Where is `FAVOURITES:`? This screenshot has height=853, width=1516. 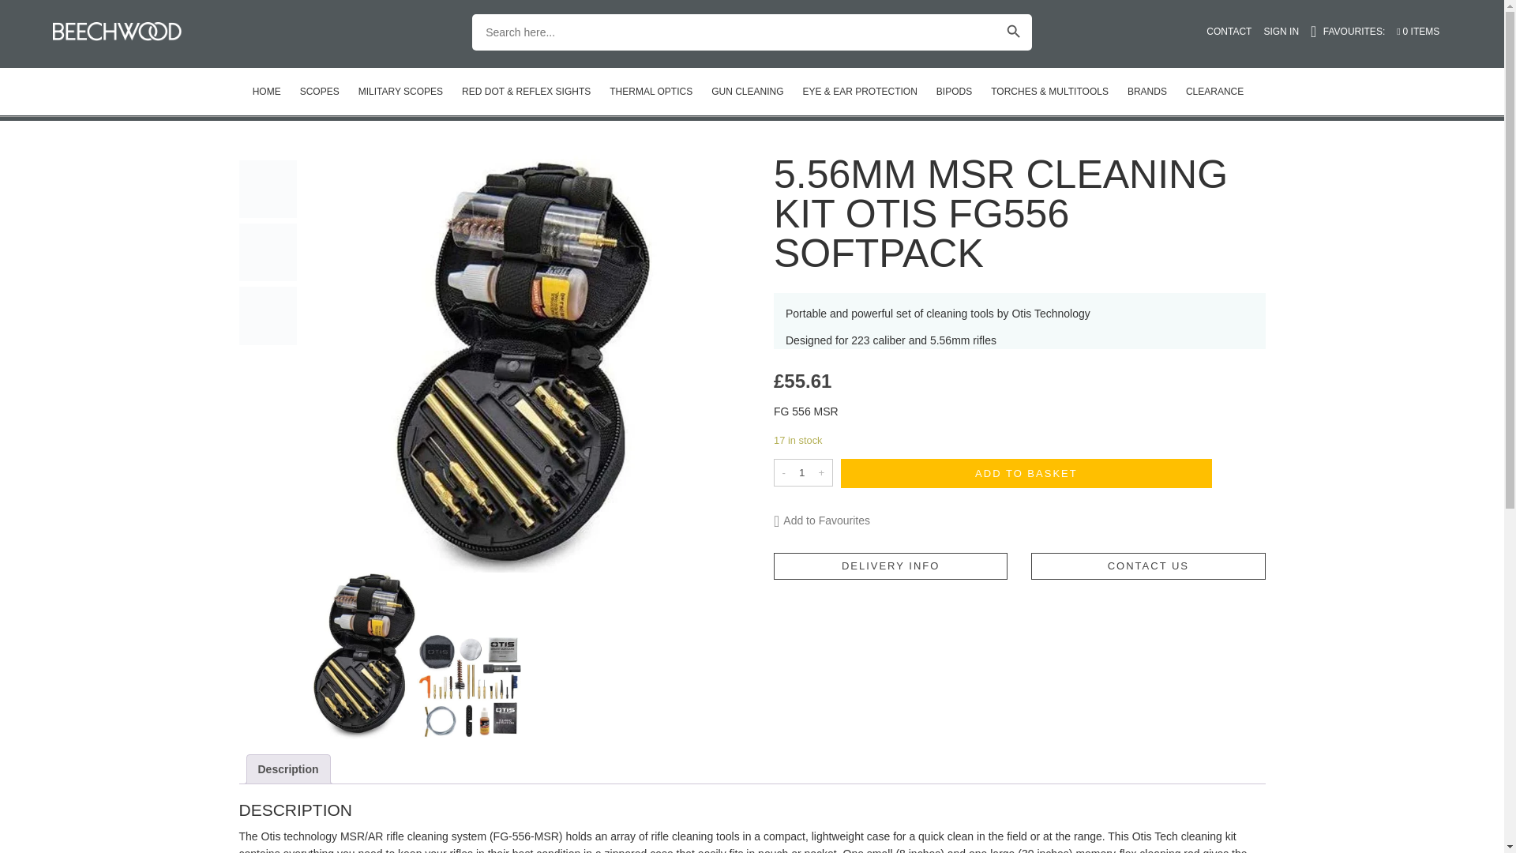
FAVOURITES: is located at coordinates (1353, 32).